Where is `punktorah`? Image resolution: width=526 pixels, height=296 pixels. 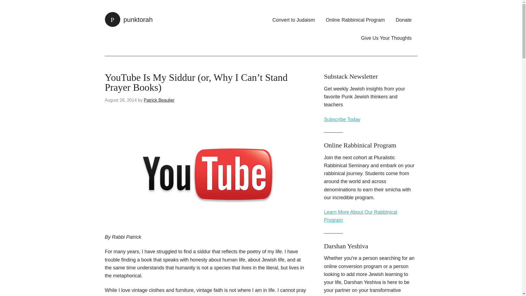
punktorah is located at coordinates (128, 20).